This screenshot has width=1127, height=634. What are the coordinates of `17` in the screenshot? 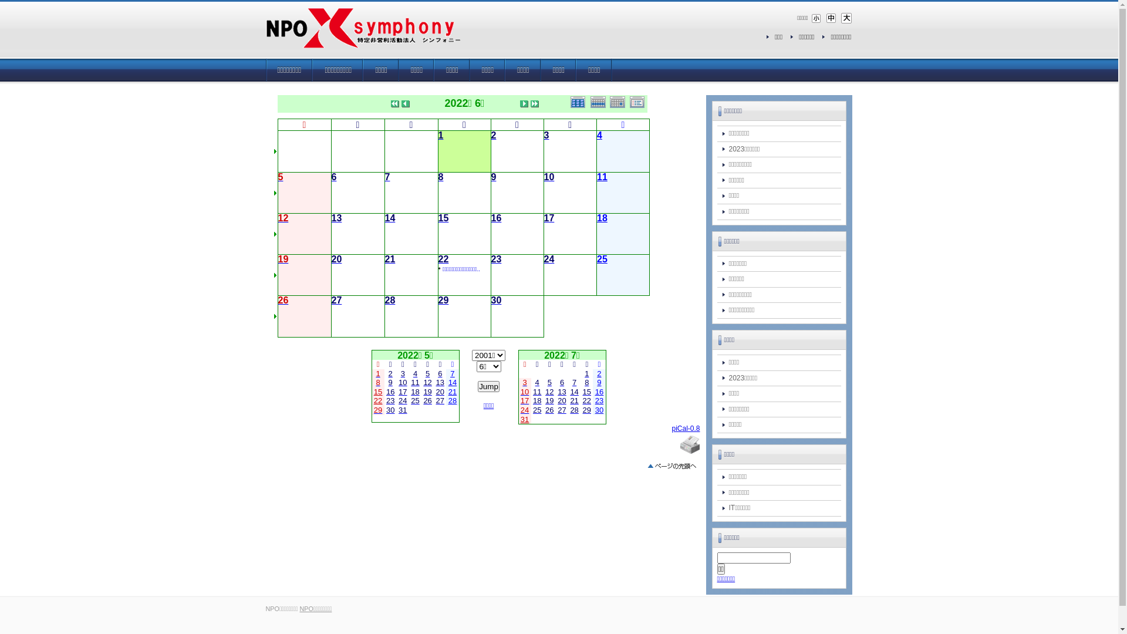 It's located at (525, 401).